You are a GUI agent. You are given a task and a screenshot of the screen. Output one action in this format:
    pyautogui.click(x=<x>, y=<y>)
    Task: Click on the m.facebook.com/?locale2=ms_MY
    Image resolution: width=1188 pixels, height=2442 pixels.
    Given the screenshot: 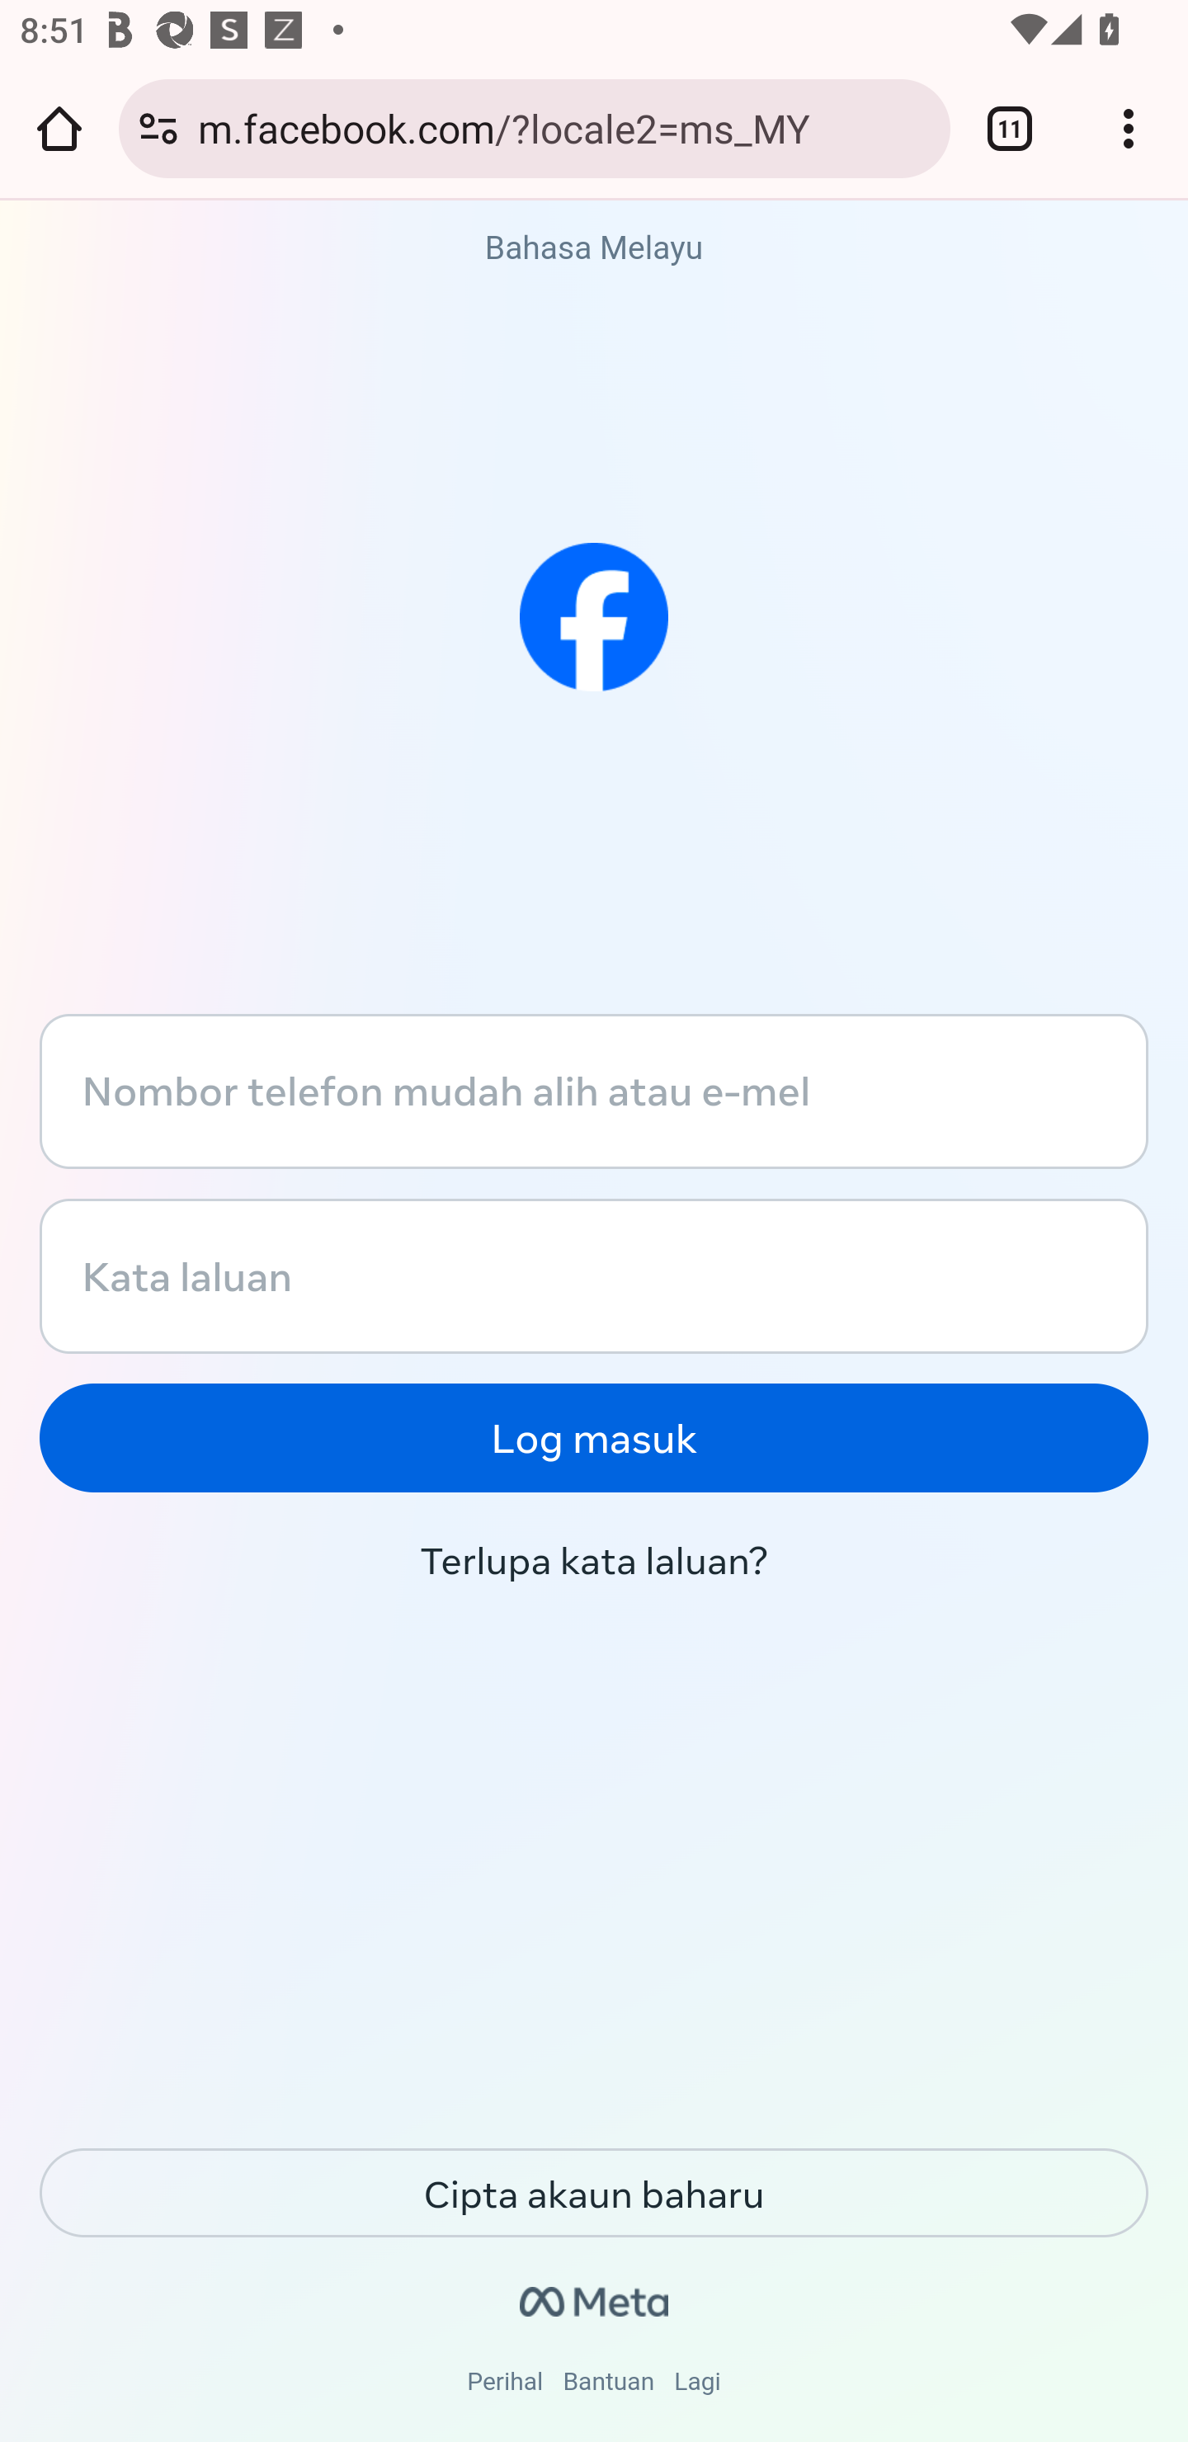 What is the action you would take?
    pyautogui.click(x=564, y=127)
    